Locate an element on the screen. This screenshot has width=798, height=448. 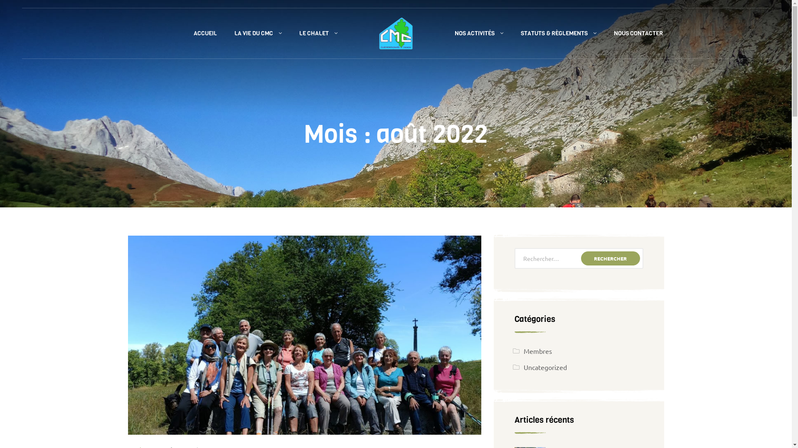
Rechercher is located at coordinates (611, 258).